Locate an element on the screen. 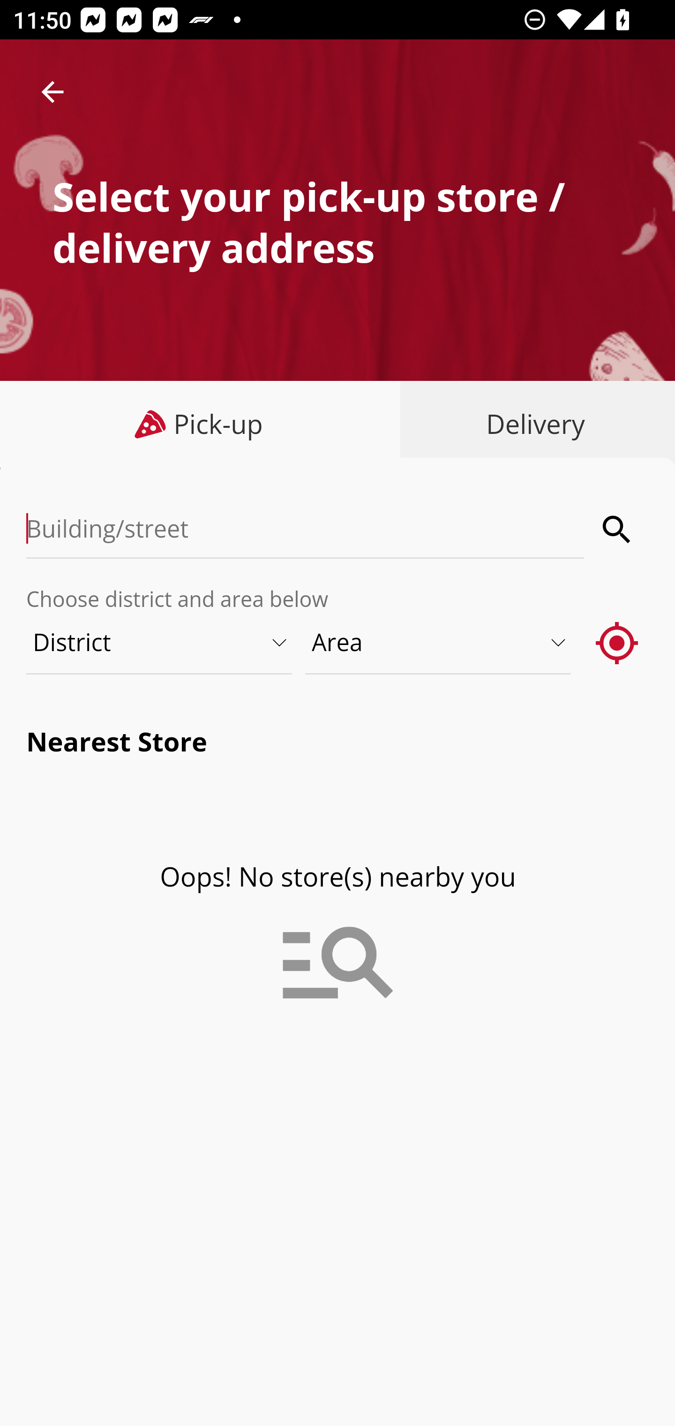 This screenshot has height=1426, width=675. gps_fixed is located at coordinates (617, 642).